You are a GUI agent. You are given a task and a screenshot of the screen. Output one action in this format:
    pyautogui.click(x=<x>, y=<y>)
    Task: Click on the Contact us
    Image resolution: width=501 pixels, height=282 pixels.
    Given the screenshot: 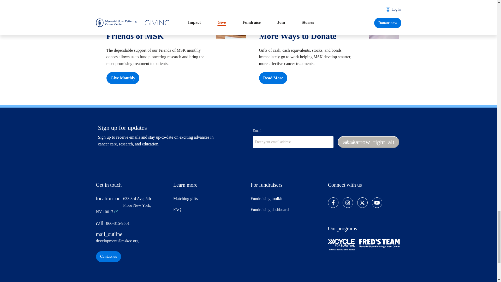 What is the action you would take?
    pyautogui.click(x=109, y=257)
    